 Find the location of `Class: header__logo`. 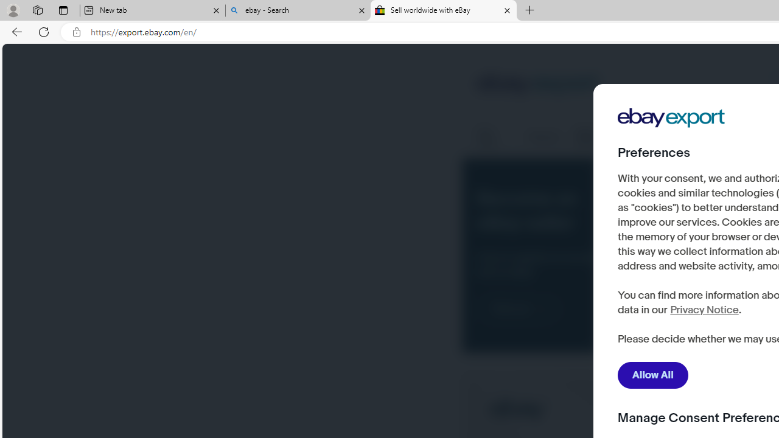

Class: header__logo is located at coordinates (538, 85).